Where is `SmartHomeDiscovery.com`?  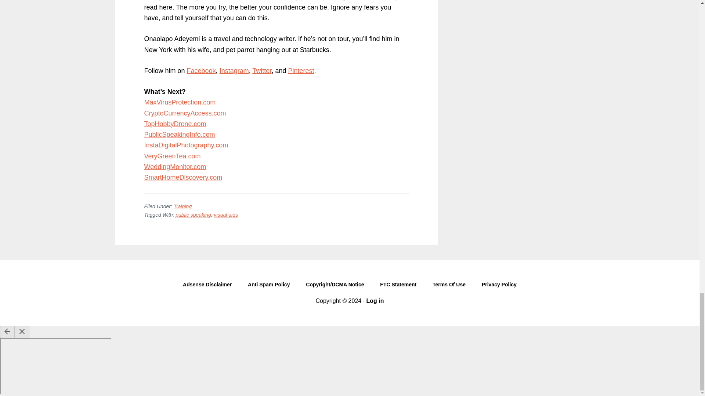 SmartHomeDiscovery.com is located at coordinates (183, 177).